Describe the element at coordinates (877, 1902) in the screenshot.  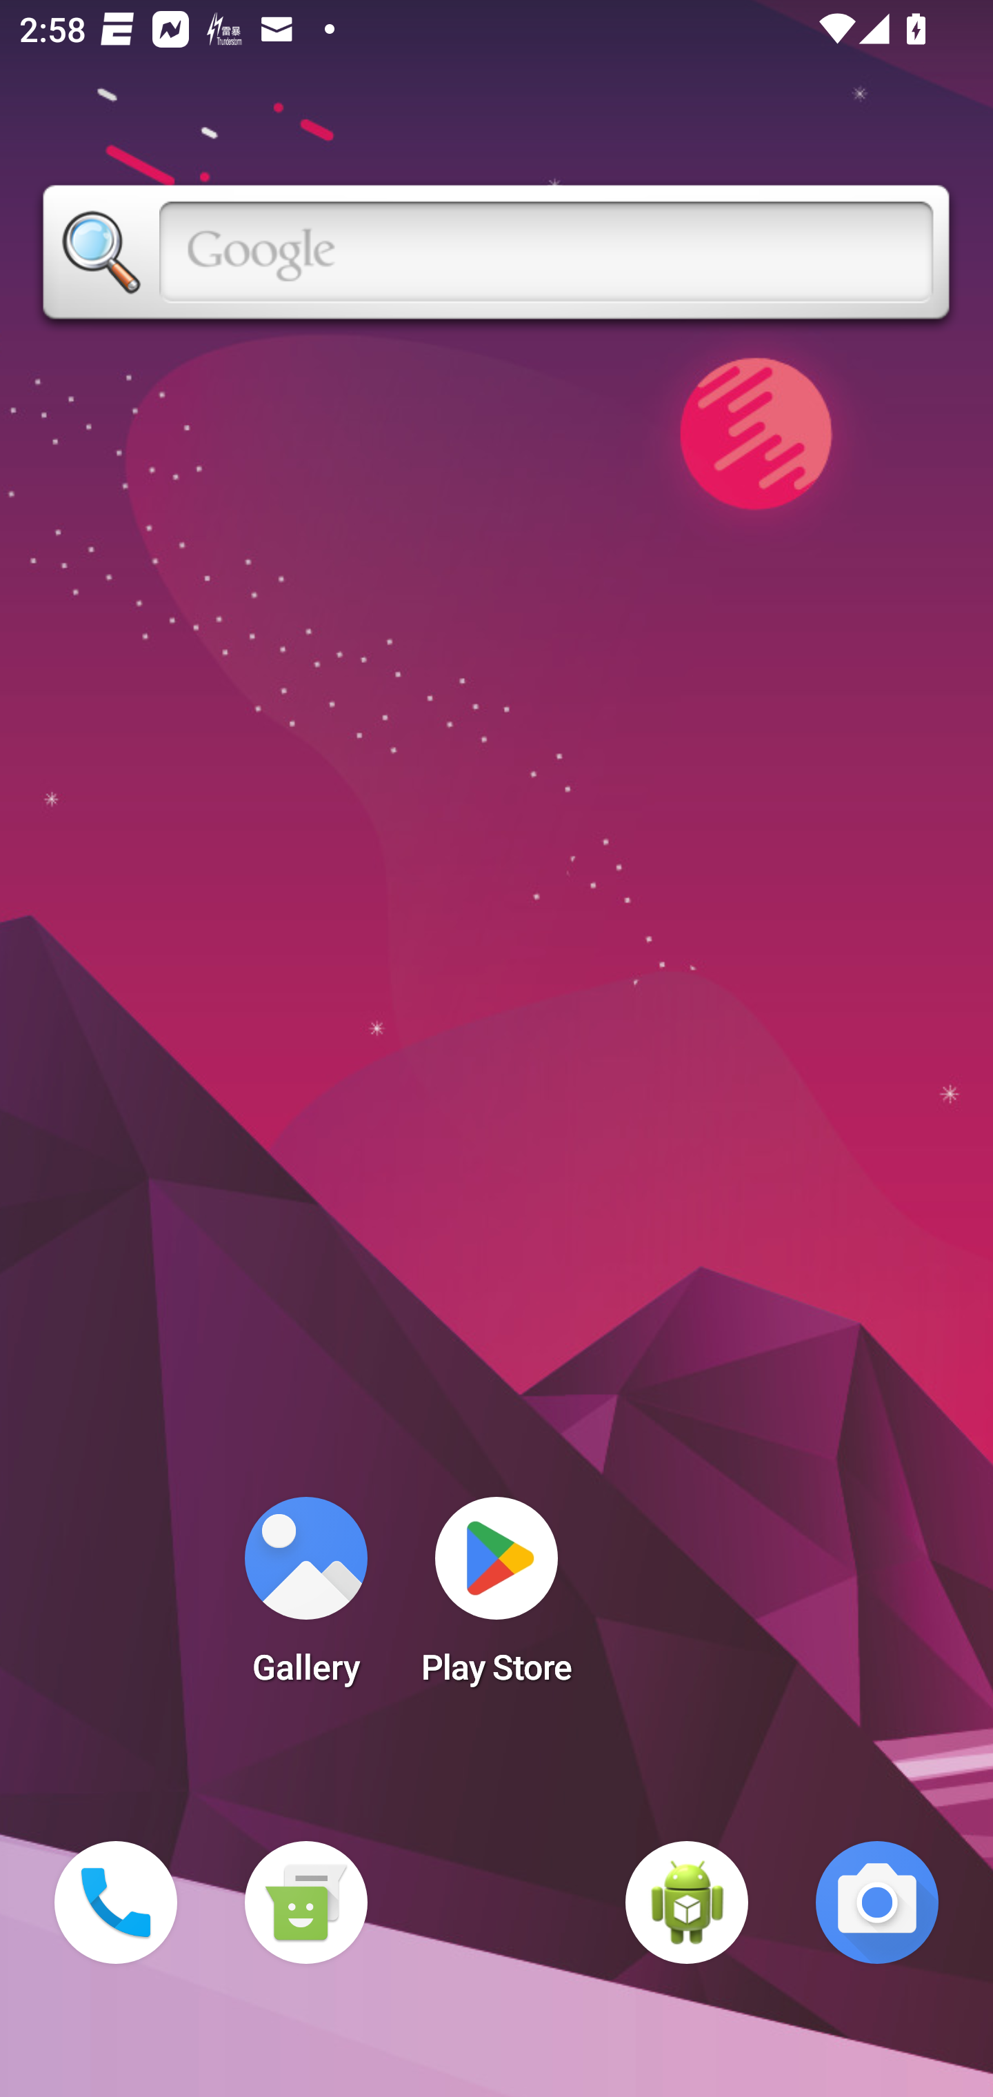
I see `Camera` at that location.